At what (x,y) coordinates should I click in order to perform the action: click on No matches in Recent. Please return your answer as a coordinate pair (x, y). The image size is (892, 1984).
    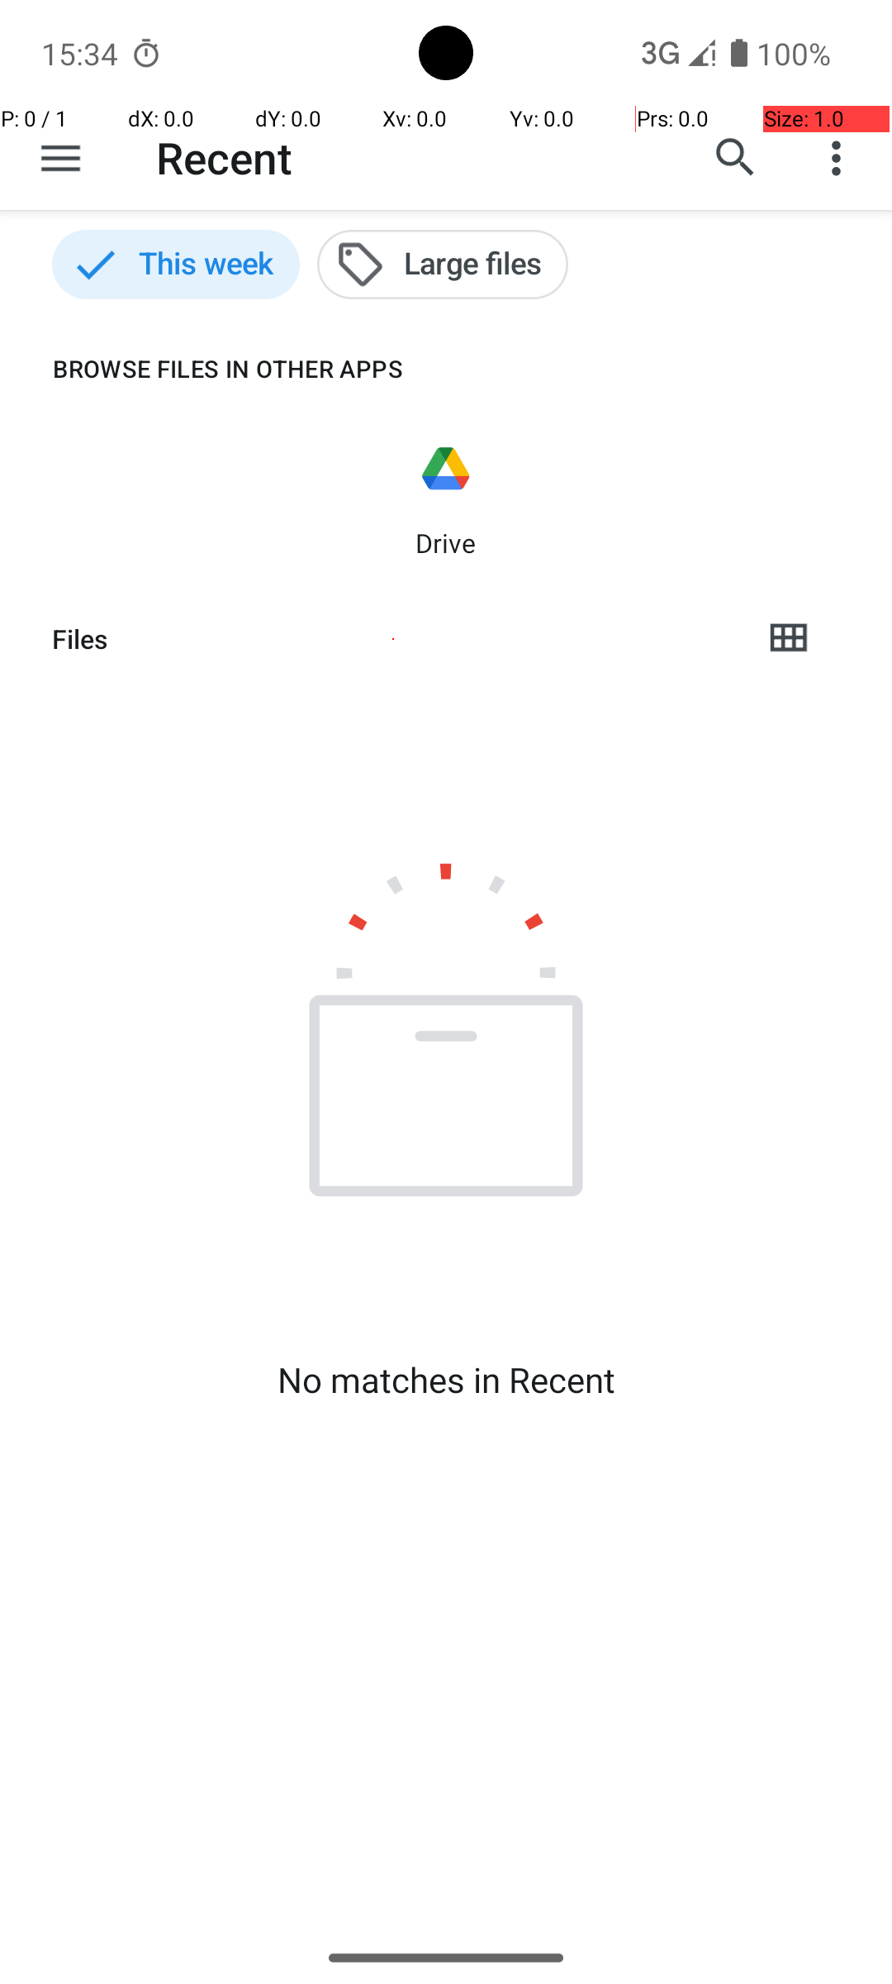
    Looking at the image, I should click on (446, 1379).